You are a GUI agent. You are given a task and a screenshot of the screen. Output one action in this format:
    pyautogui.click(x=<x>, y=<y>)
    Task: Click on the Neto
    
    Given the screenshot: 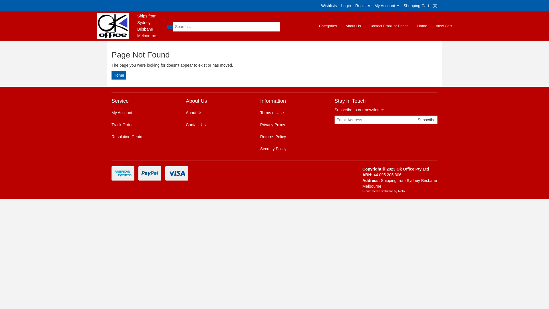 What is the action you would take?
    pyautogui.click(x=401, y=191)
    